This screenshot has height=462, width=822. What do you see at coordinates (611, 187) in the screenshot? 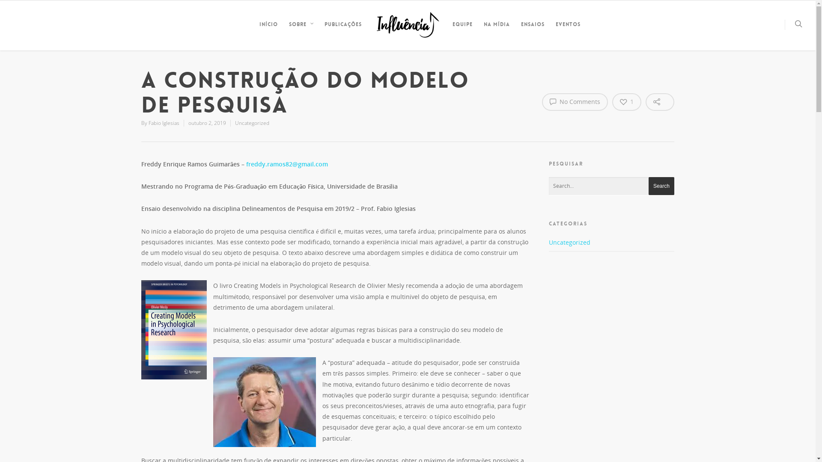
I see `Search for:` at bounding box center [611, 187].